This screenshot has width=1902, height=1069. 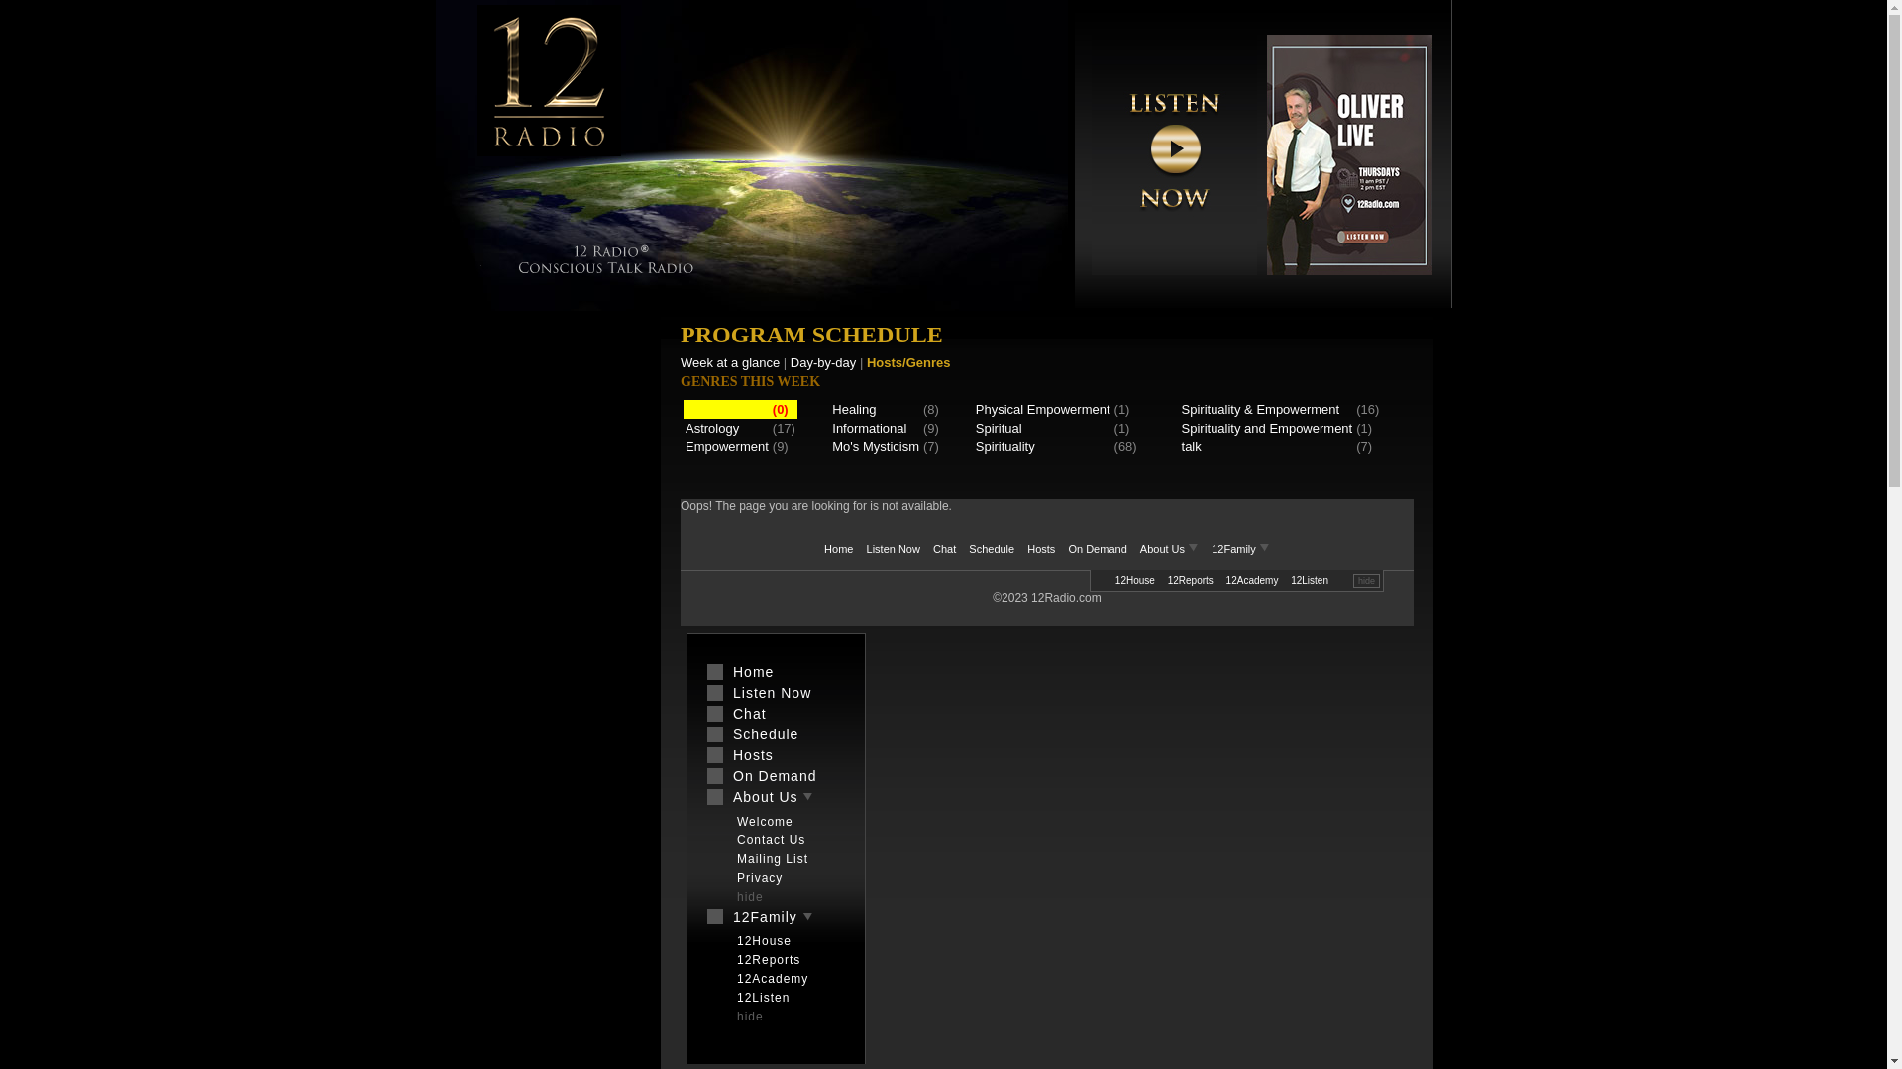 What do you see at coordinates (787, 859) in the screenshot?
I see `Mailing List` at bounding box center [787, 859].